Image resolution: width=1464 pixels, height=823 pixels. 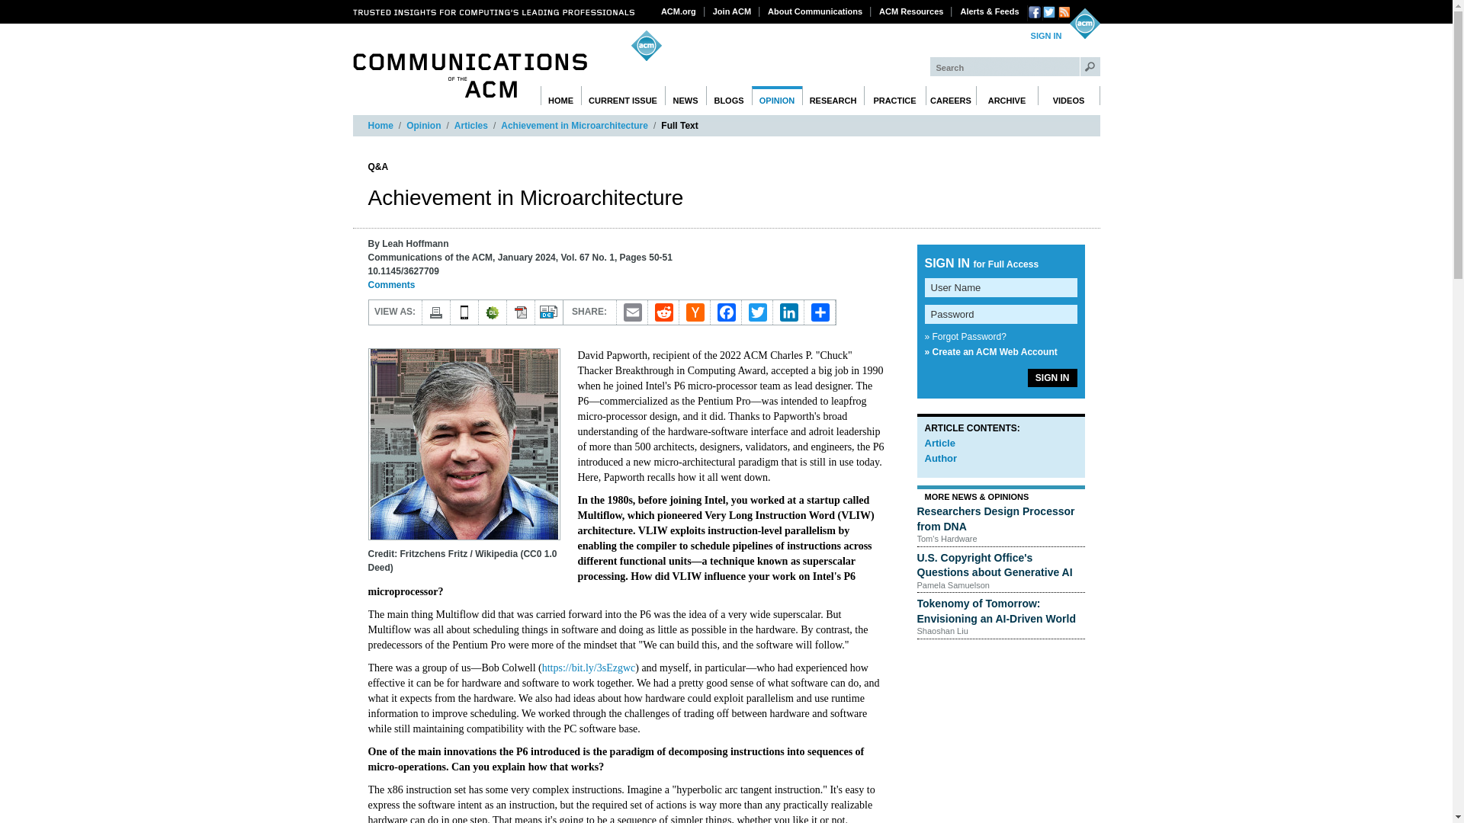 I want to click on About Communications, so click(x=815, y=11).